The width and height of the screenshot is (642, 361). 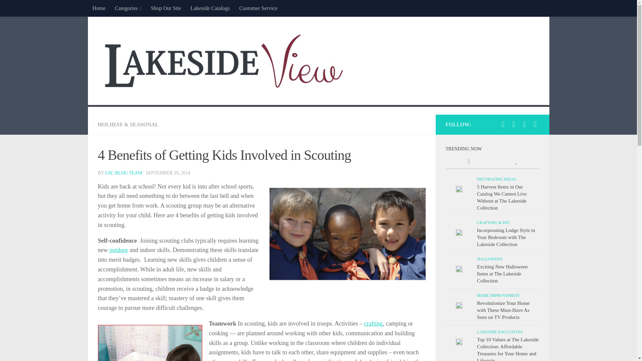 I want to click on Follow Us On Instagram, so click(x=524, y=124).